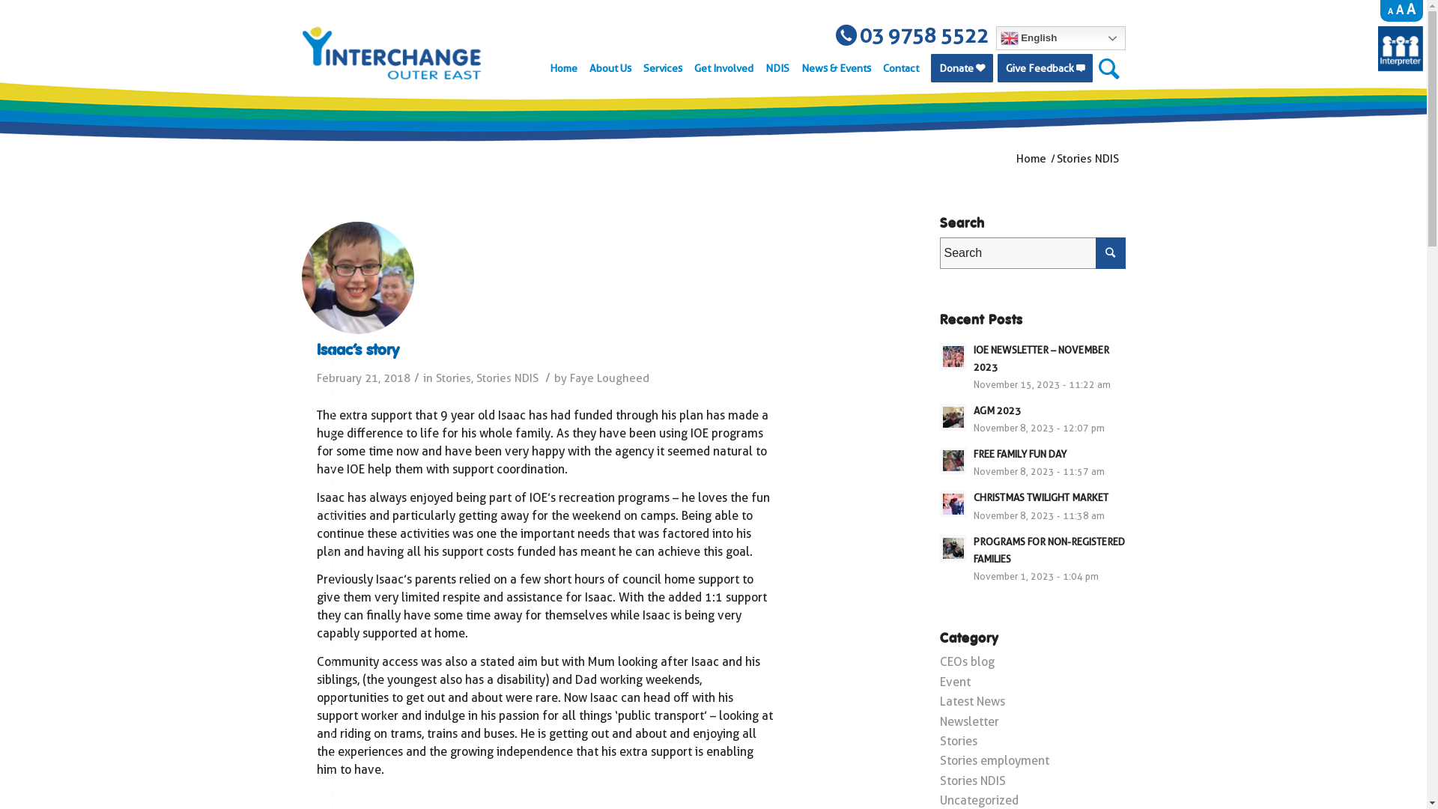 Image resolution: width=1438 pixels, height=809 pixels. I want to click on A, so click(1390, 12).